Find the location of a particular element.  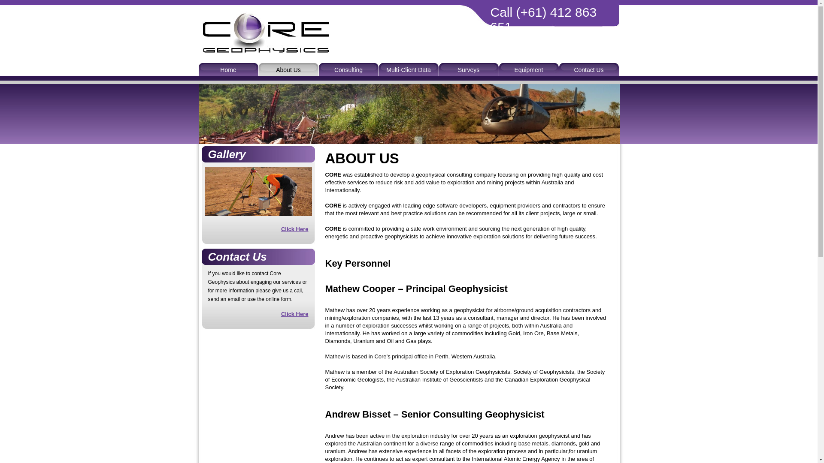

Click Here is located at coordinates (295, 313).